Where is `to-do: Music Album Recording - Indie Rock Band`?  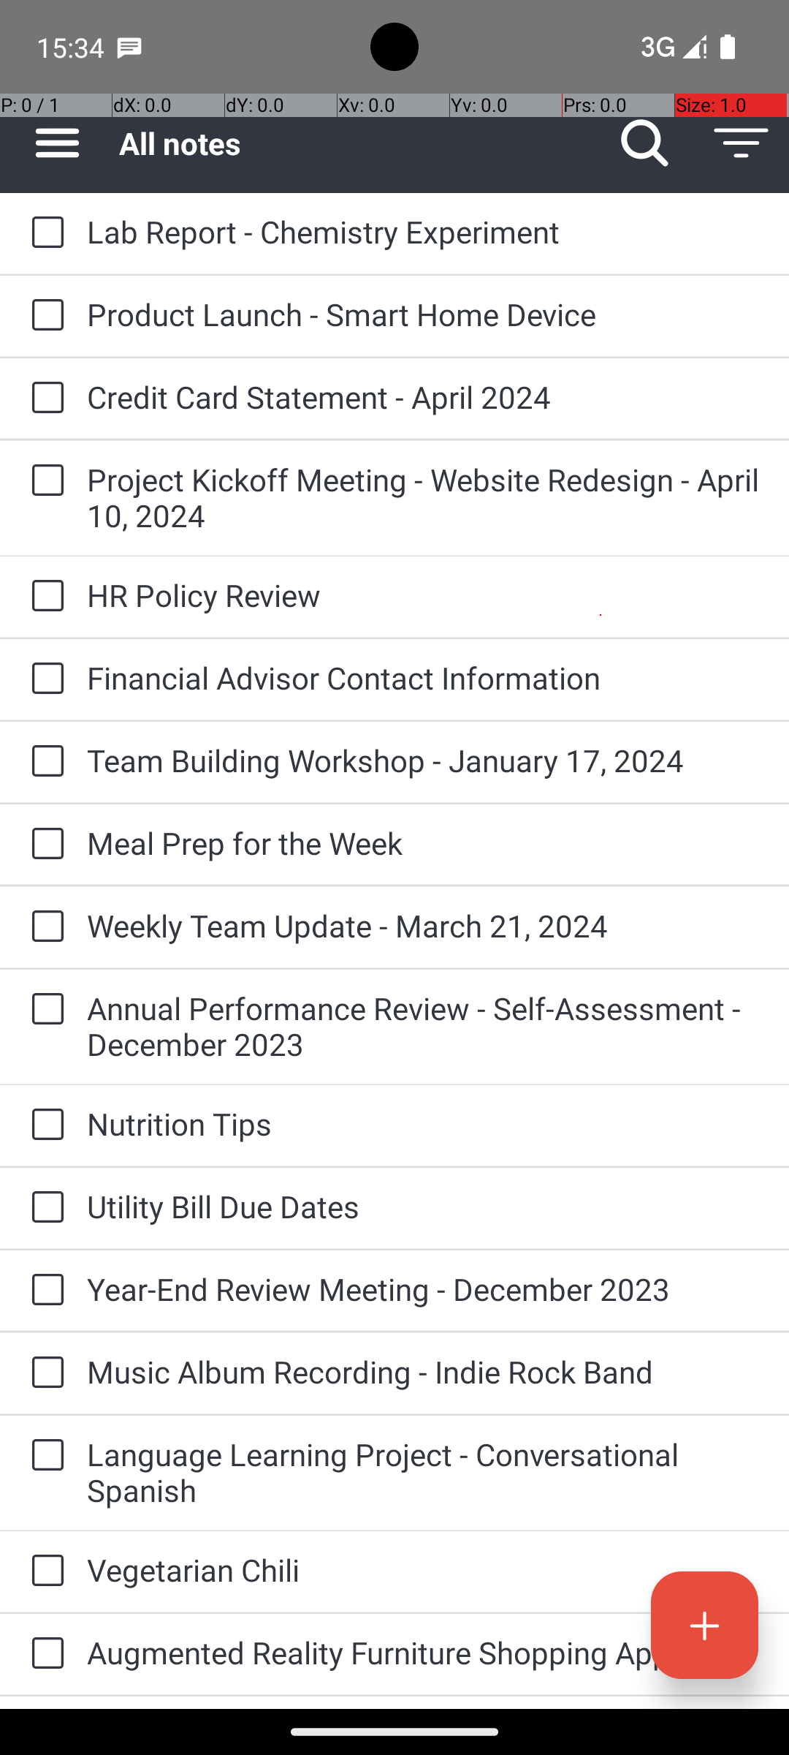 to-do: Music Album Recording - Indie Rock Band is located at coordinates (44, 1373).